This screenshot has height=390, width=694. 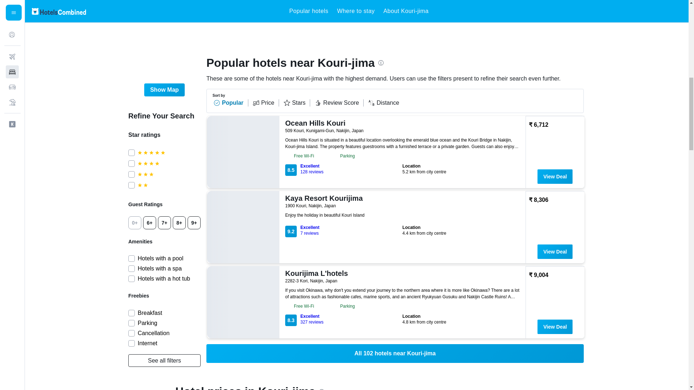 I want to click on Nakijin Hotels, so click(x=327, y=10).